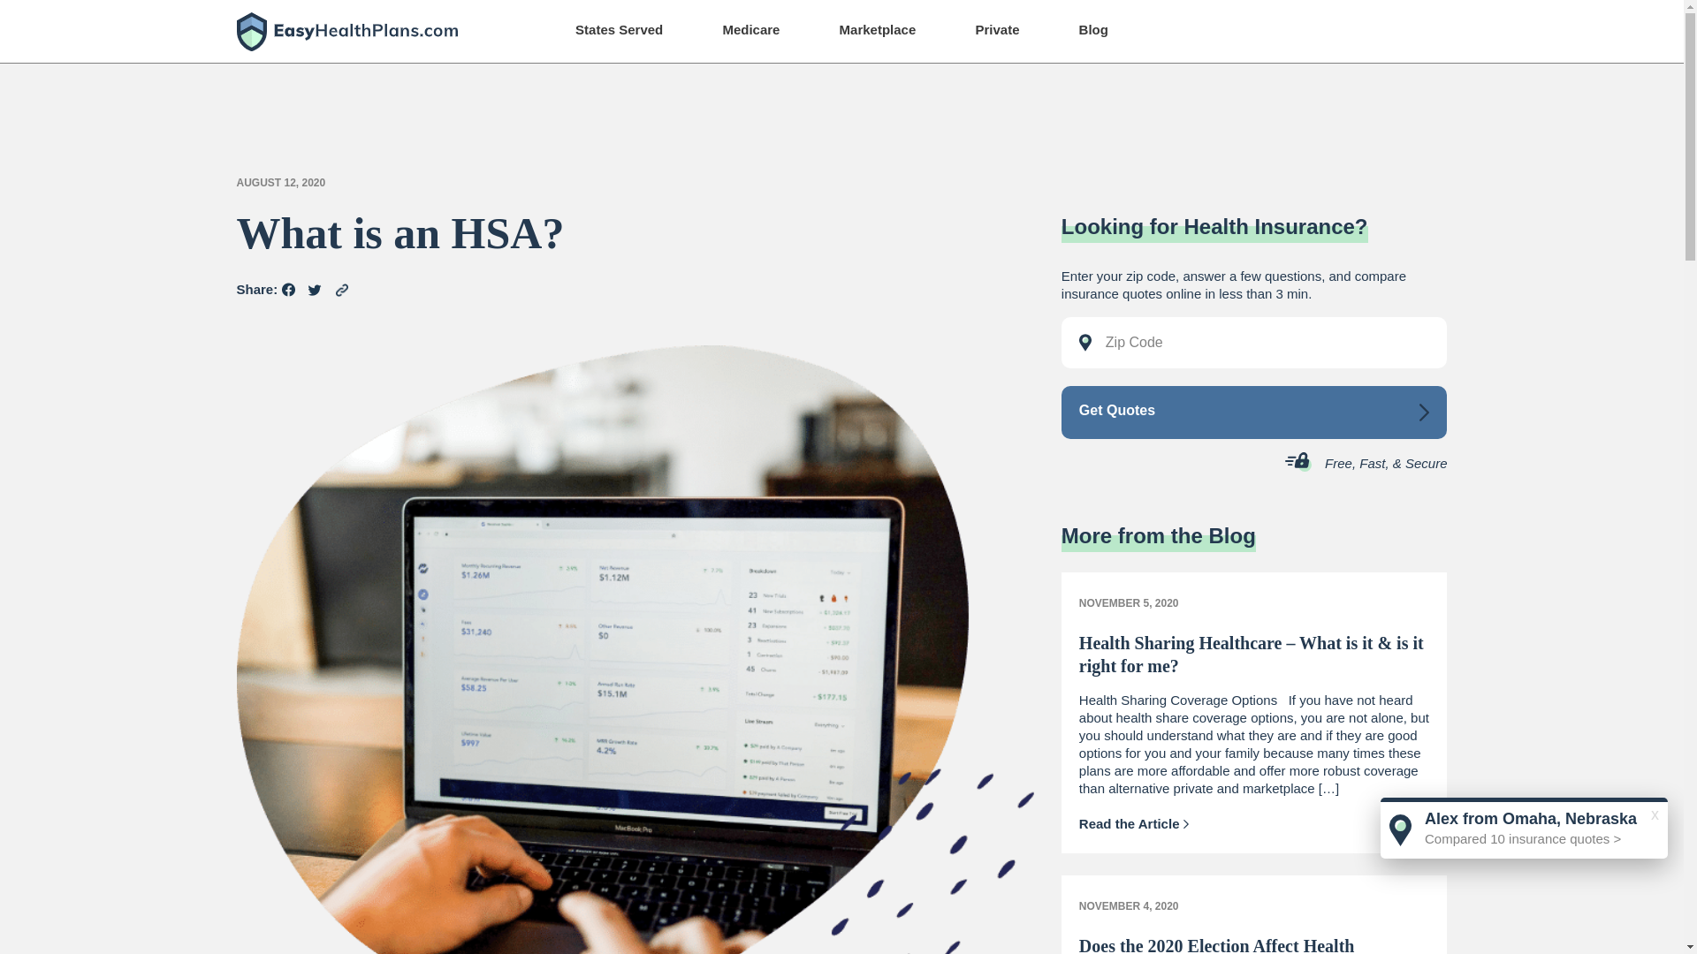 This screenshot has width=1697, height=954. What do you see at coordinates (1093, 29) in the screenshot?
I see `Blog` at bounding box center [1093, 29].